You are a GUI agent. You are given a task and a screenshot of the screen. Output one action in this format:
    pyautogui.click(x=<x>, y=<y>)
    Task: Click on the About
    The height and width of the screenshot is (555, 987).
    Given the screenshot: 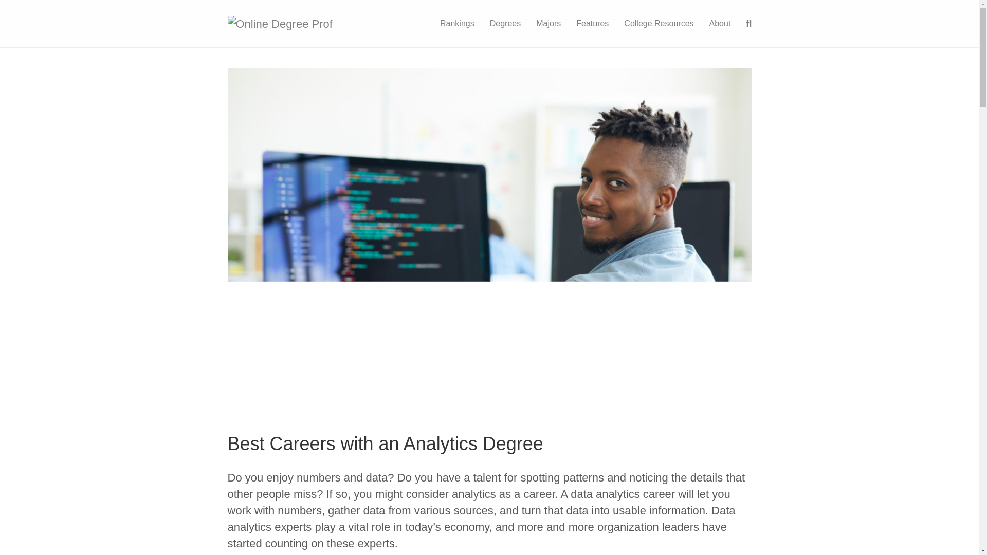 What is the action you would take?
    pyautogui.click(x=720, y=24)
    